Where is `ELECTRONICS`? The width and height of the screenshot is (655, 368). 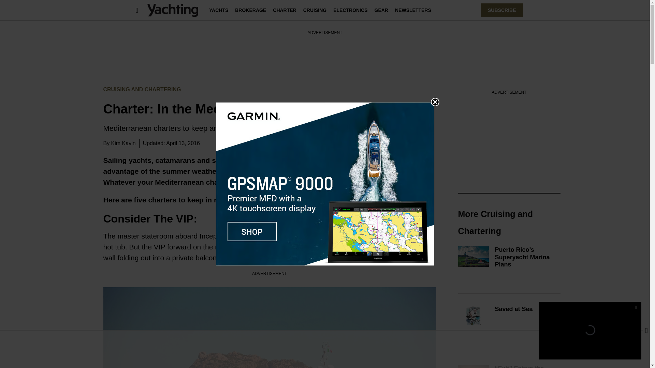 ELECTRONICS is located at coordinates (350, 10).